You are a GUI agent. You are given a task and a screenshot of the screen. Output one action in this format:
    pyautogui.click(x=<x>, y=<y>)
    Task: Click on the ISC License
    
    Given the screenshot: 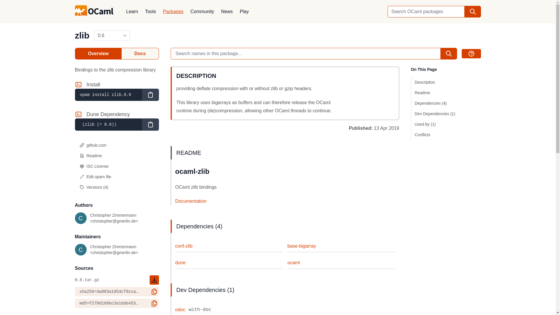 What is the action you would take?
    pyautogui.click(x=116, y=166)
    